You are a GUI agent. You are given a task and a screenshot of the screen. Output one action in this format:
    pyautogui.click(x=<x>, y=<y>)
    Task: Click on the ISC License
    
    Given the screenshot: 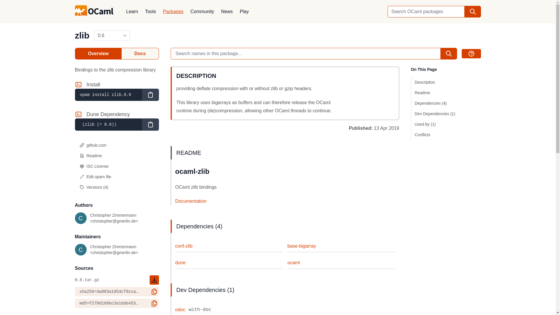 What is the action you would take?
    pyautogui.click(x=116, y=166)
    